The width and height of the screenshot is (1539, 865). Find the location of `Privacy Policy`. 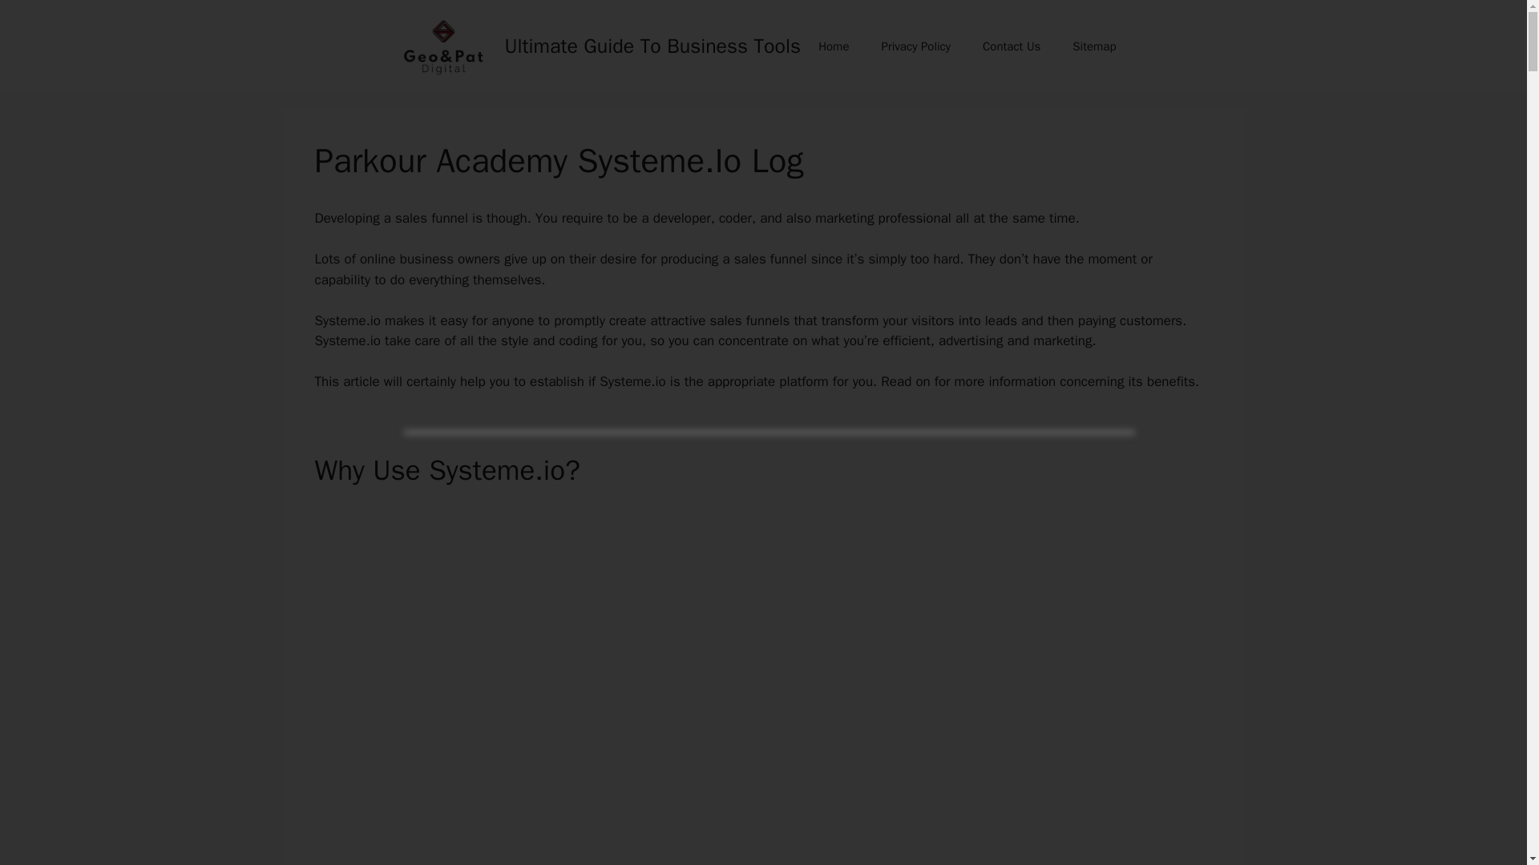

Privacy Policy is located at coordinates (915, 46).